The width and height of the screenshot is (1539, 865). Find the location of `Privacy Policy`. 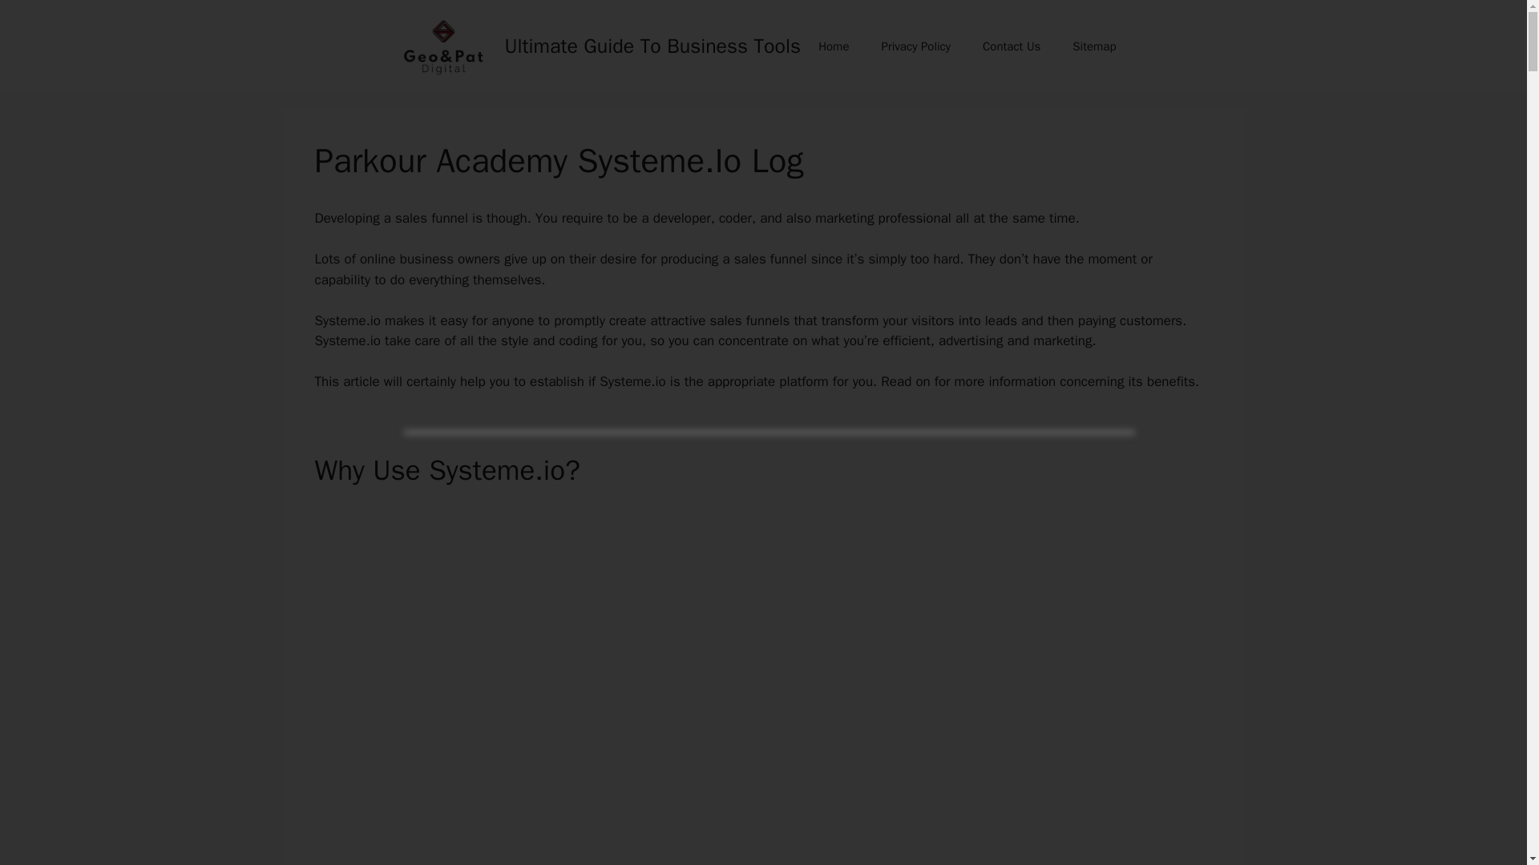

Privacy Policy is located at coordinates (915, 46).